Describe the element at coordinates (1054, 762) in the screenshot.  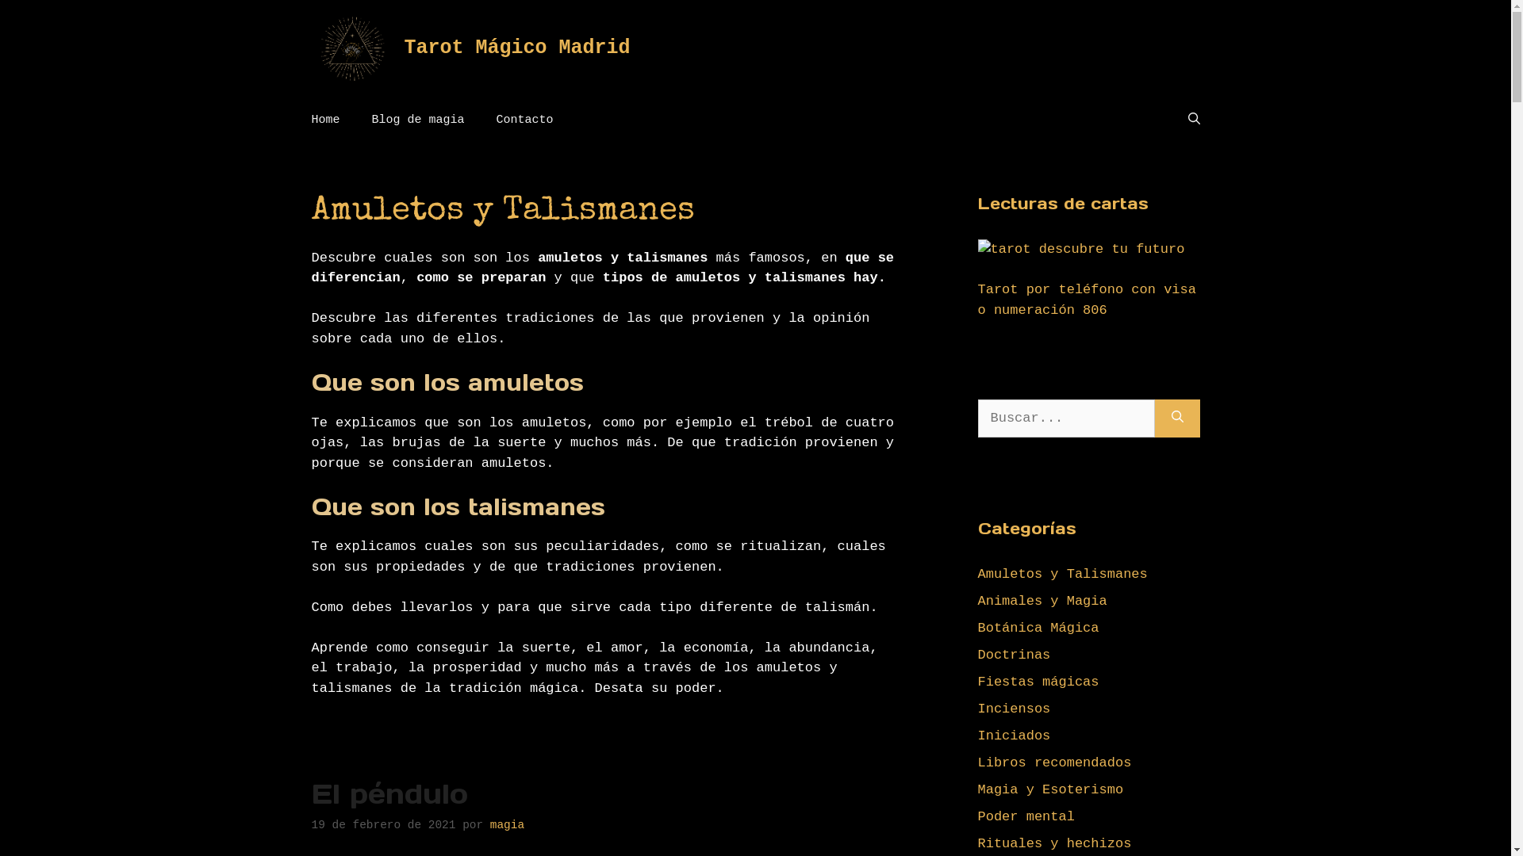
I see `Libros recomendados` at that location.